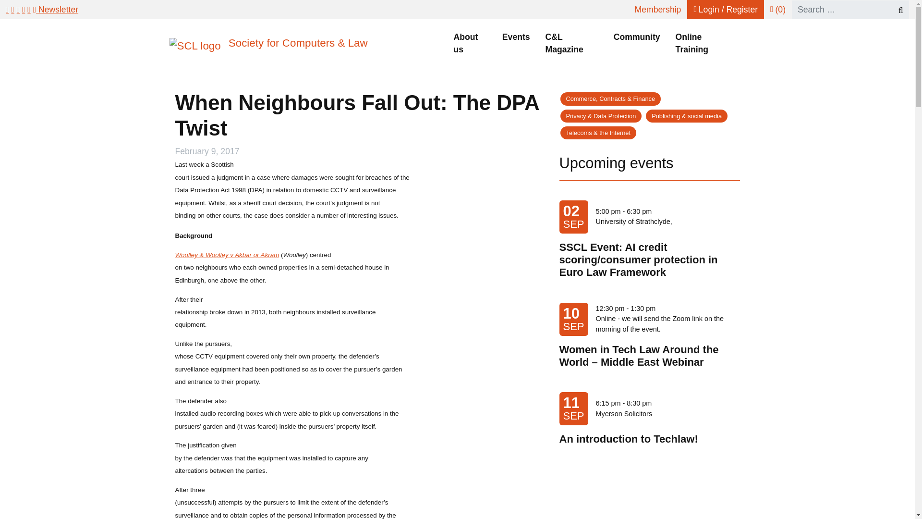  What do you see at coordinates (704, 43) in the screenshot?
I see `Online Training` at bounding box center [704, 43].